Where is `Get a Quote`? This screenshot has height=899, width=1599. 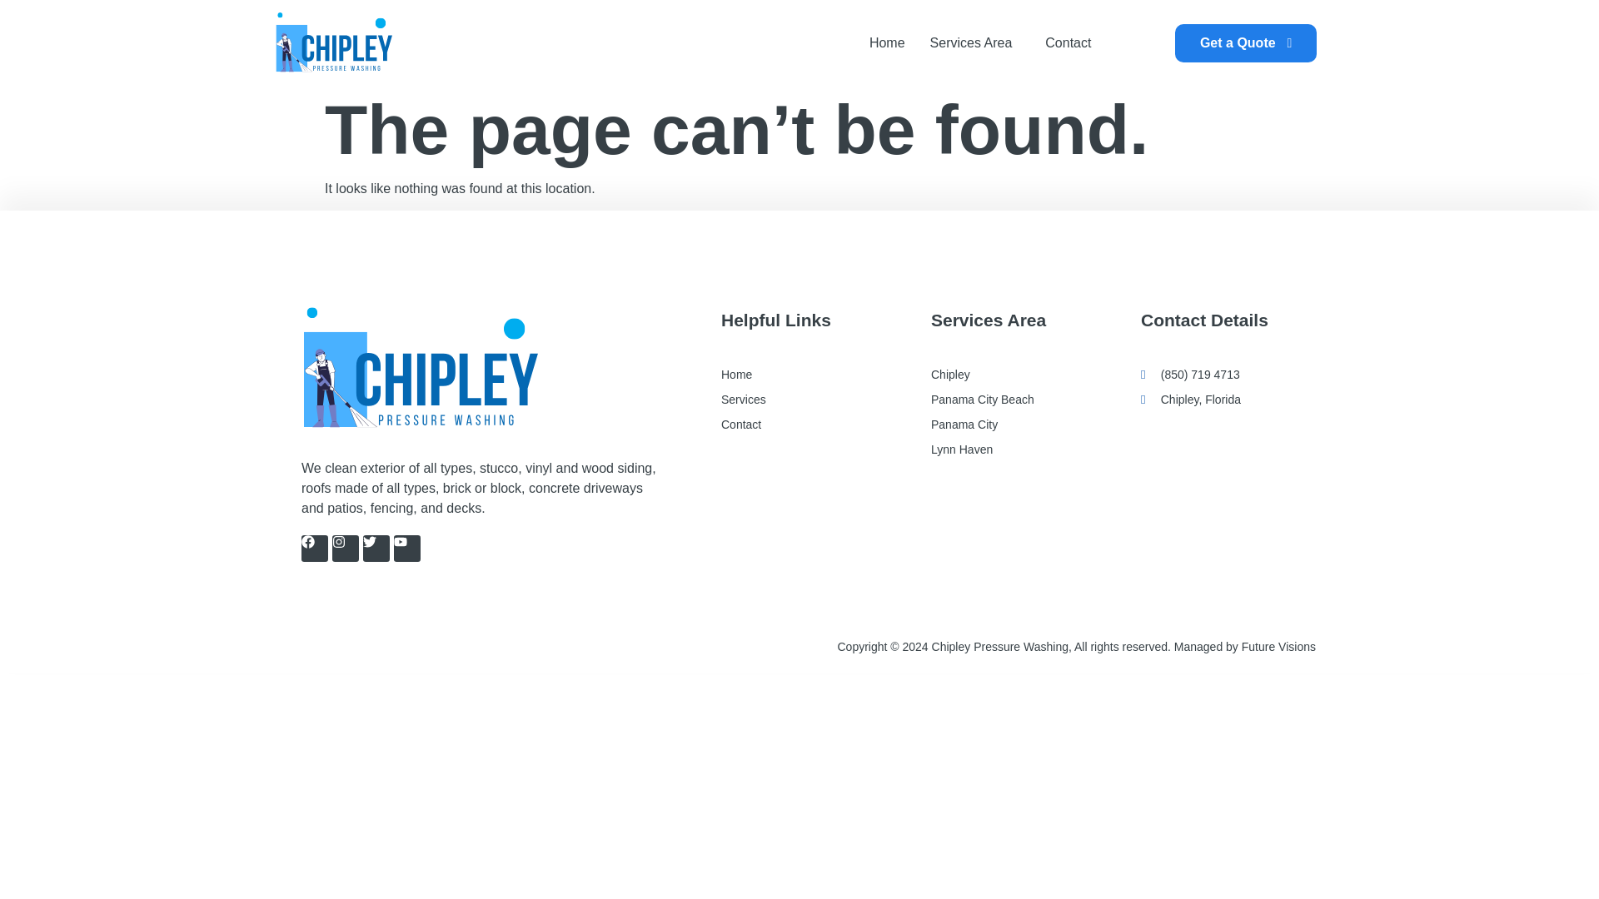 Get a Quote is located at coordinates (1246, 43).